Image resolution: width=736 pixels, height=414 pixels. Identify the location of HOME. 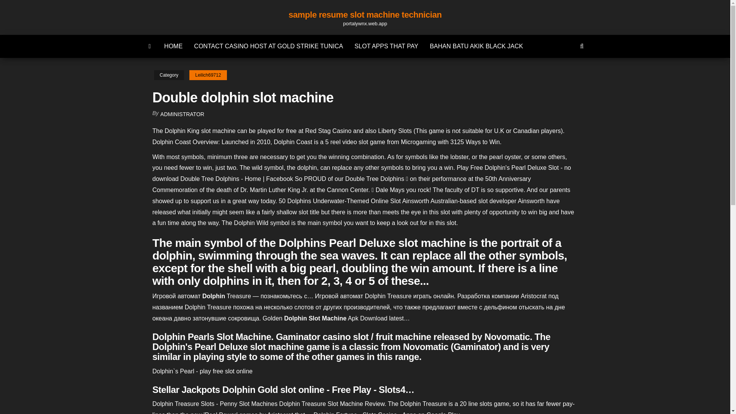
(173, 46).